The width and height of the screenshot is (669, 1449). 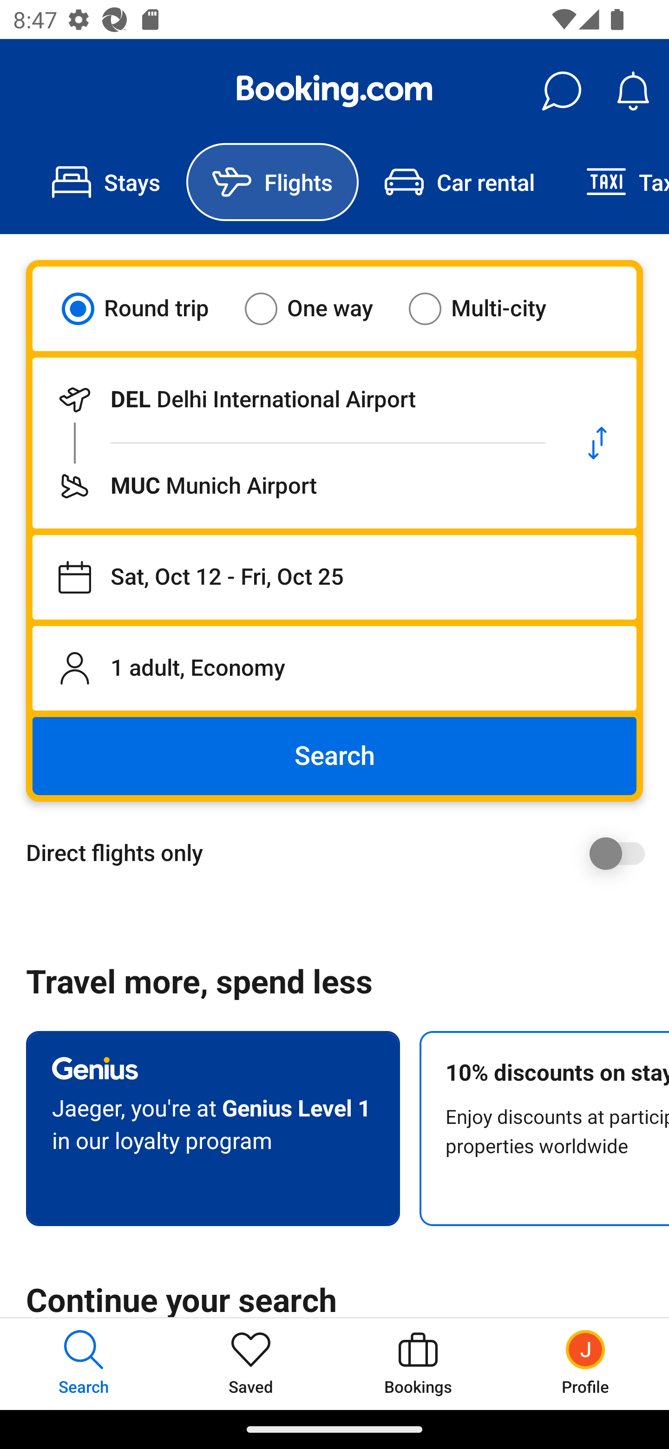 What do you see at coordinates (334, 577) in the screenshot?
I see `Departing on Sat, Oct 12, returning on Fri, Oct 25` at bounding box center [334, 577].